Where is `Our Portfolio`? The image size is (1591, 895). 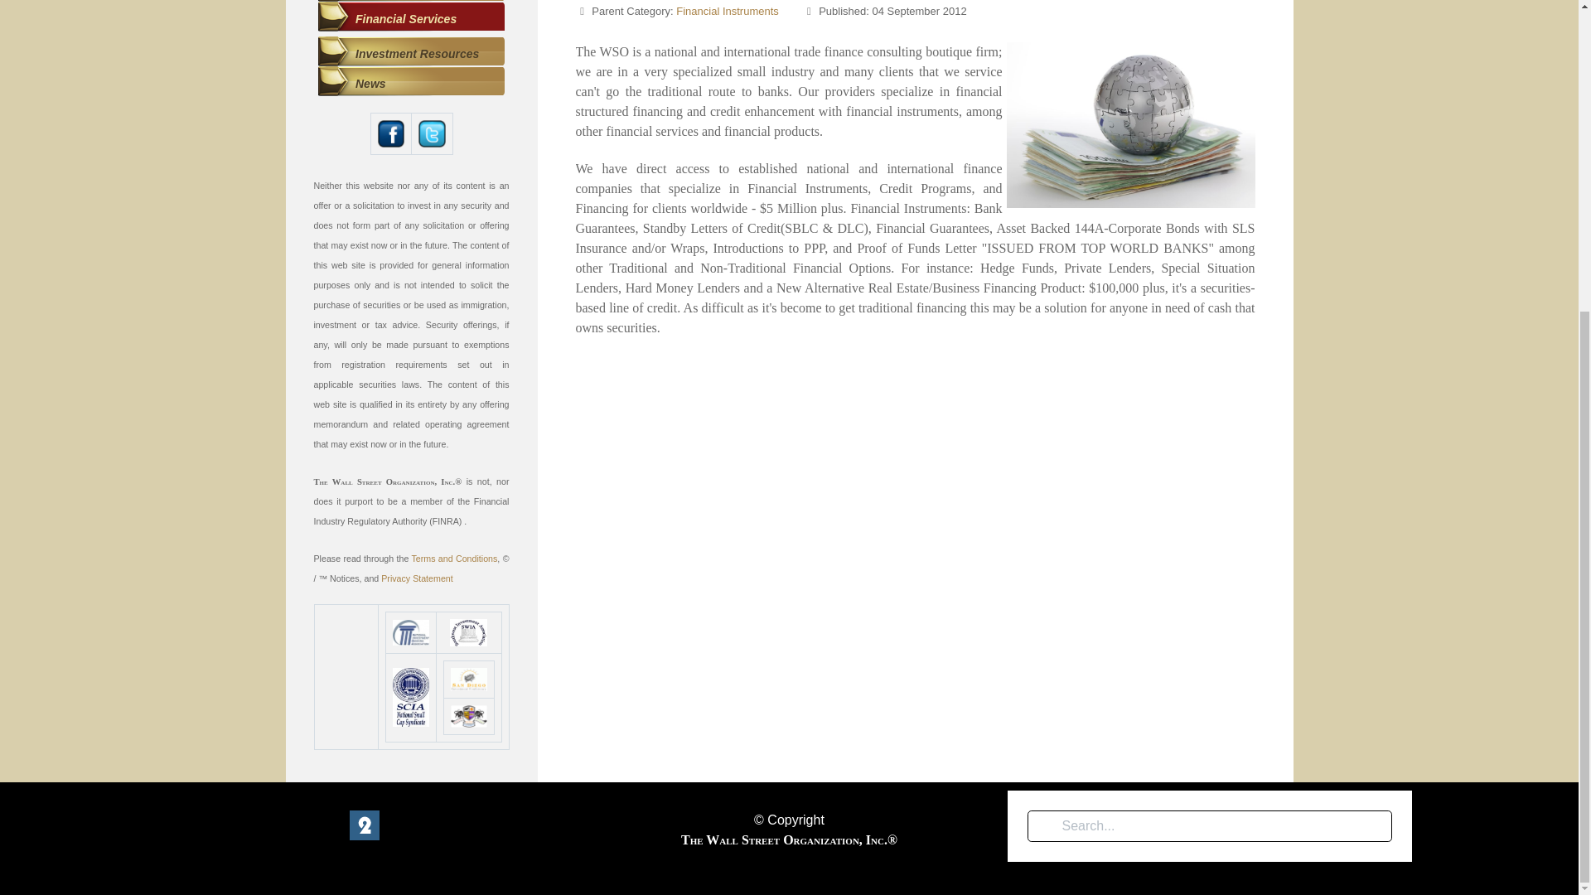 Our Portfolio is located at coordinates (411, 2).